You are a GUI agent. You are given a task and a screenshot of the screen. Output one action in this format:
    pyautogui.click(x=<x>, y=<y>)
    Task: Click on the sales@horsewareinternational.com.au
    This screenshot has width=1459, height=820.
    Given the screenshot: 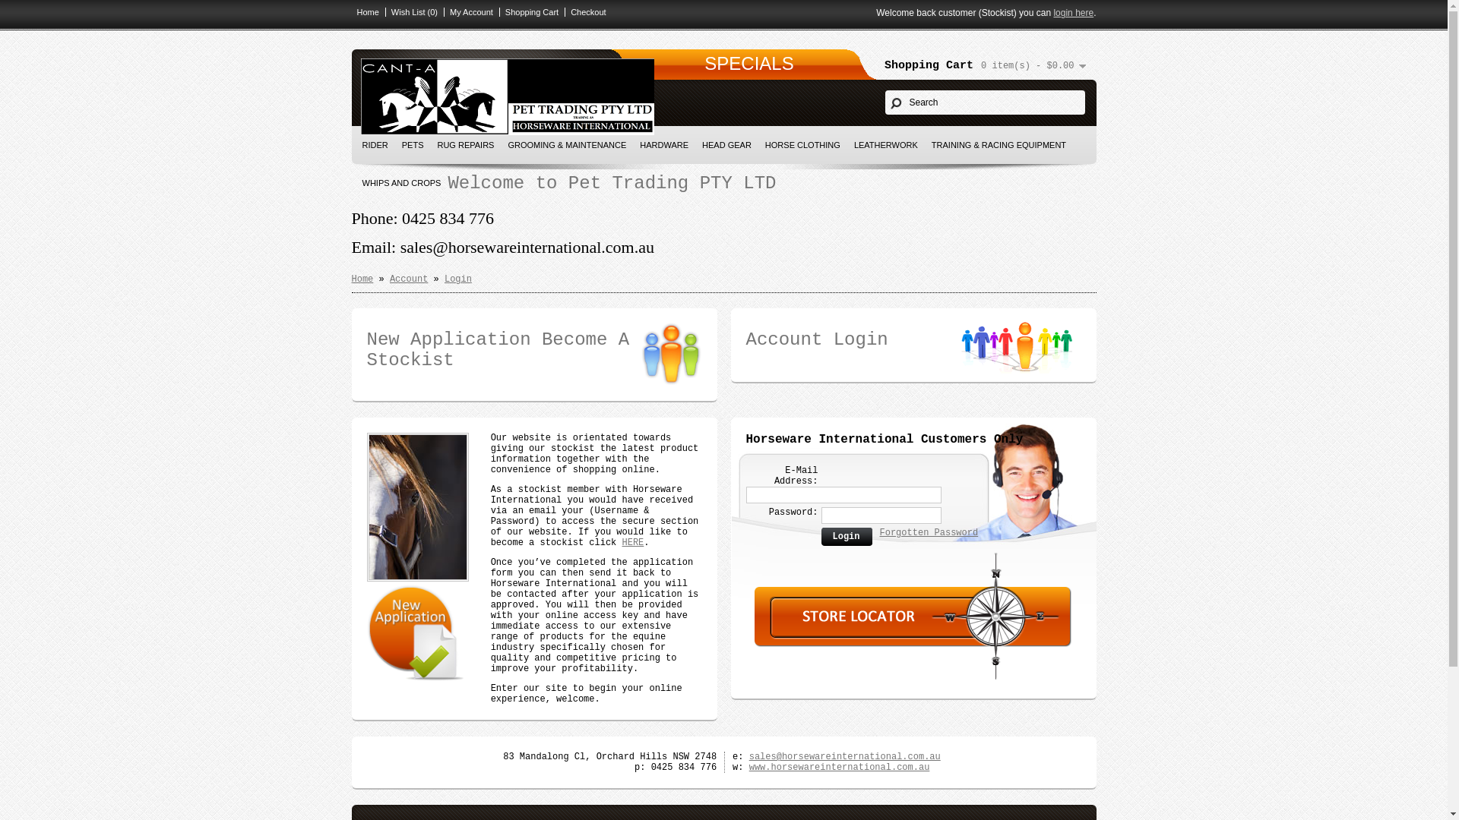 What is the action you would take?
    pyautogui.click(x=845, y=757)
    